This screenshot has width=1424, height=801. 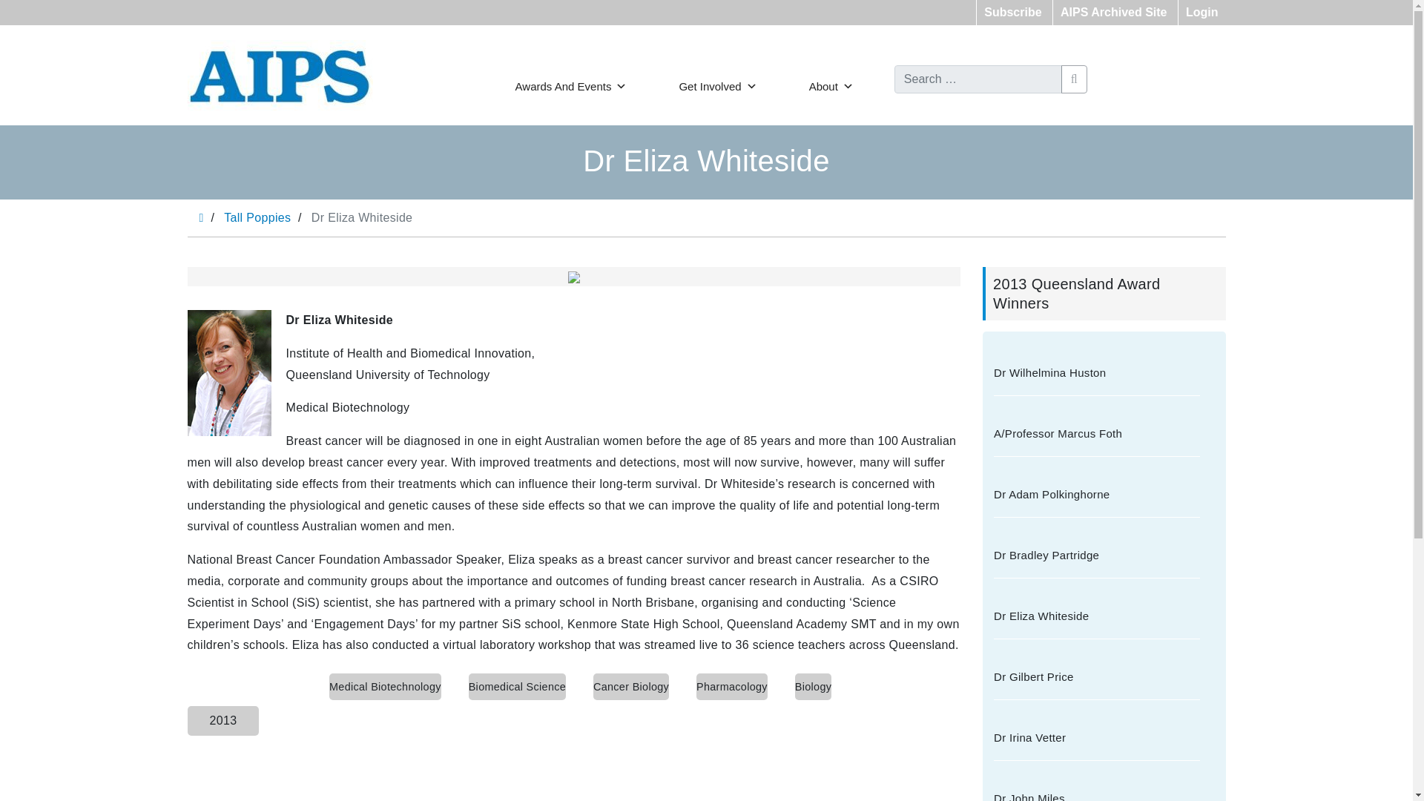 What do you see at coordinates (718, 86) in the screenshot?
I see `Get Involved` at bounding box center [718, 86].